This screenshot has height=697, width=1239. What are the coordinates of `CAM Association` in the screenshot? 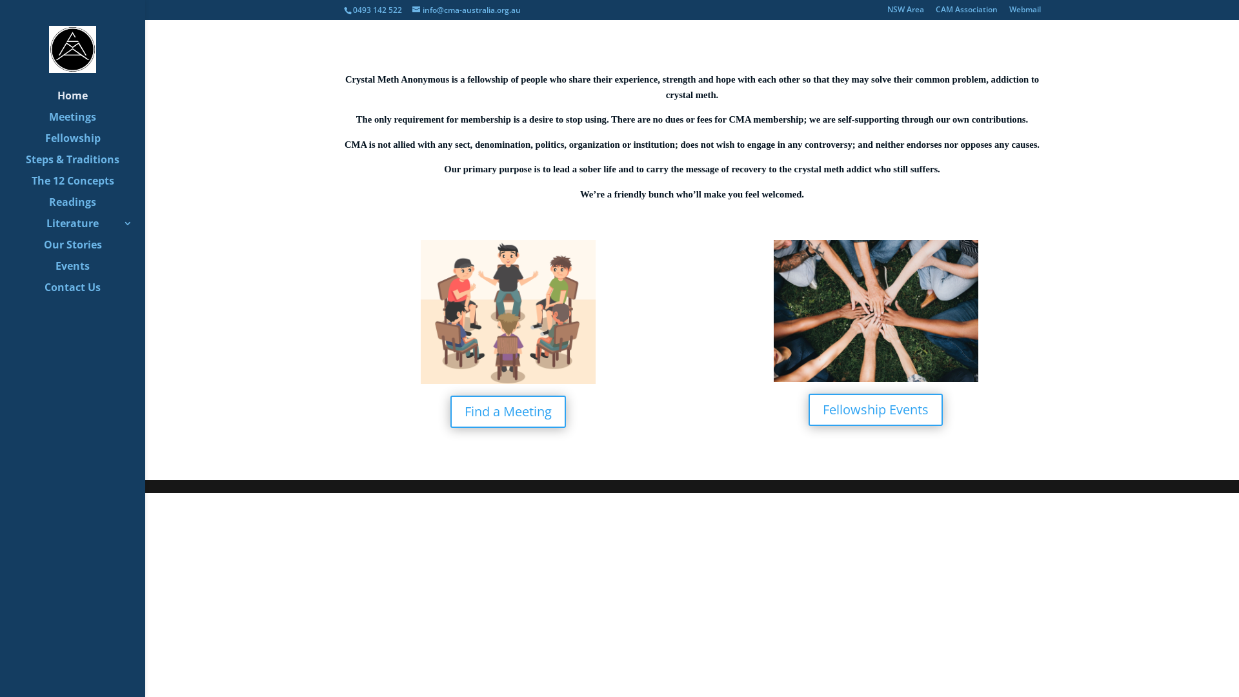 It's located at (967, 13).